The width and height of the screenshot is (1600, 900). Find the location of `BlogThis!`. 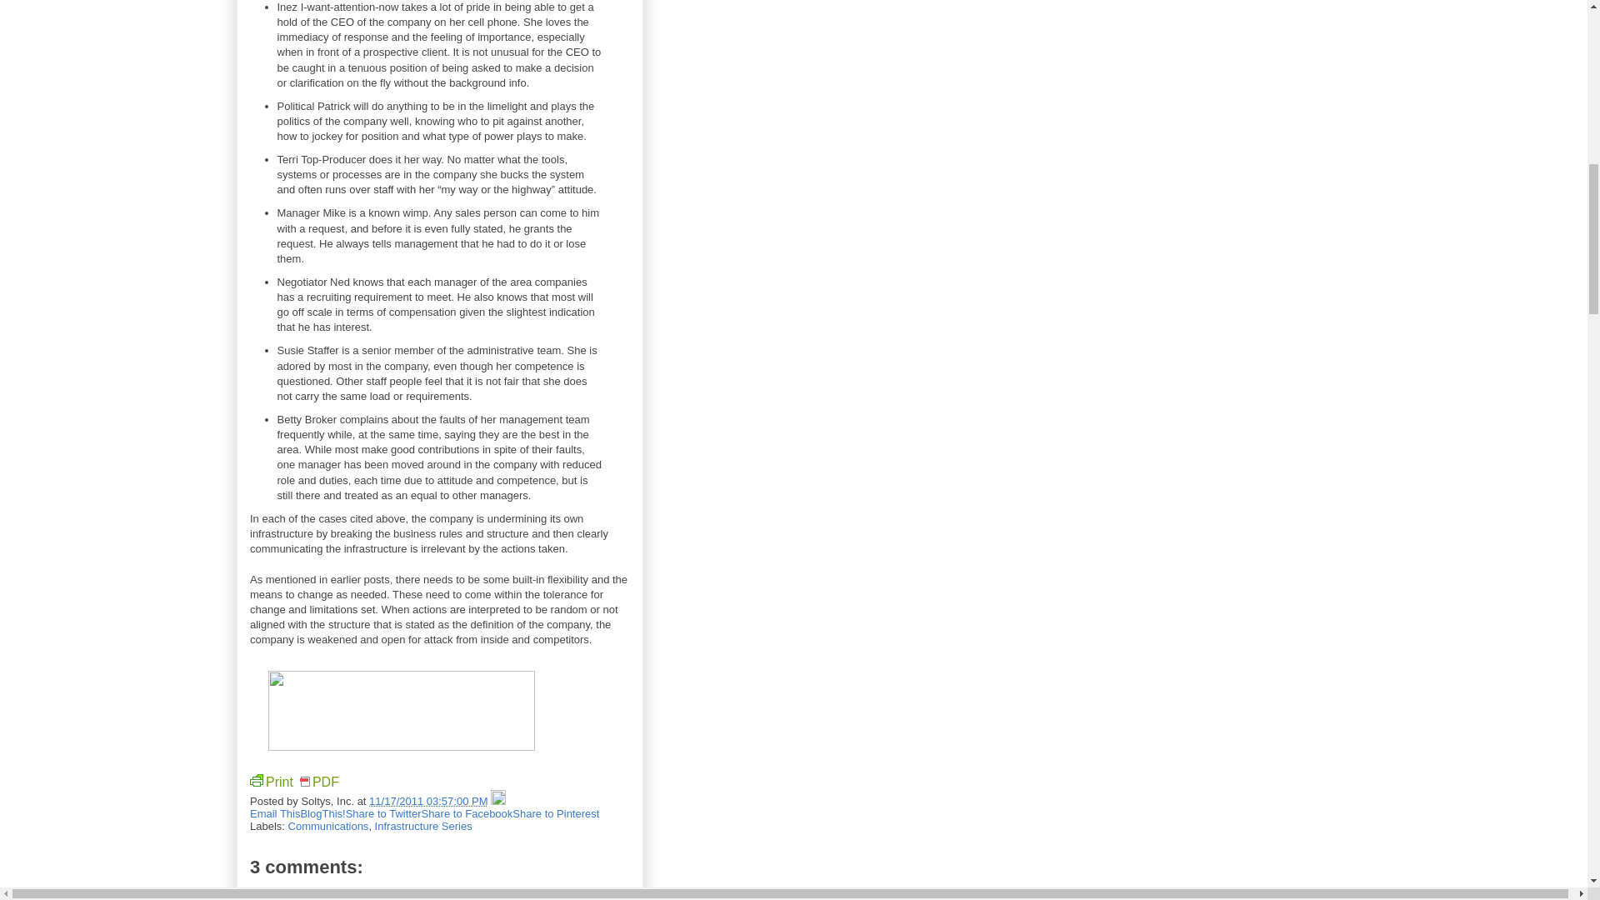

BlogThis! is located at coordinates (322, 813).